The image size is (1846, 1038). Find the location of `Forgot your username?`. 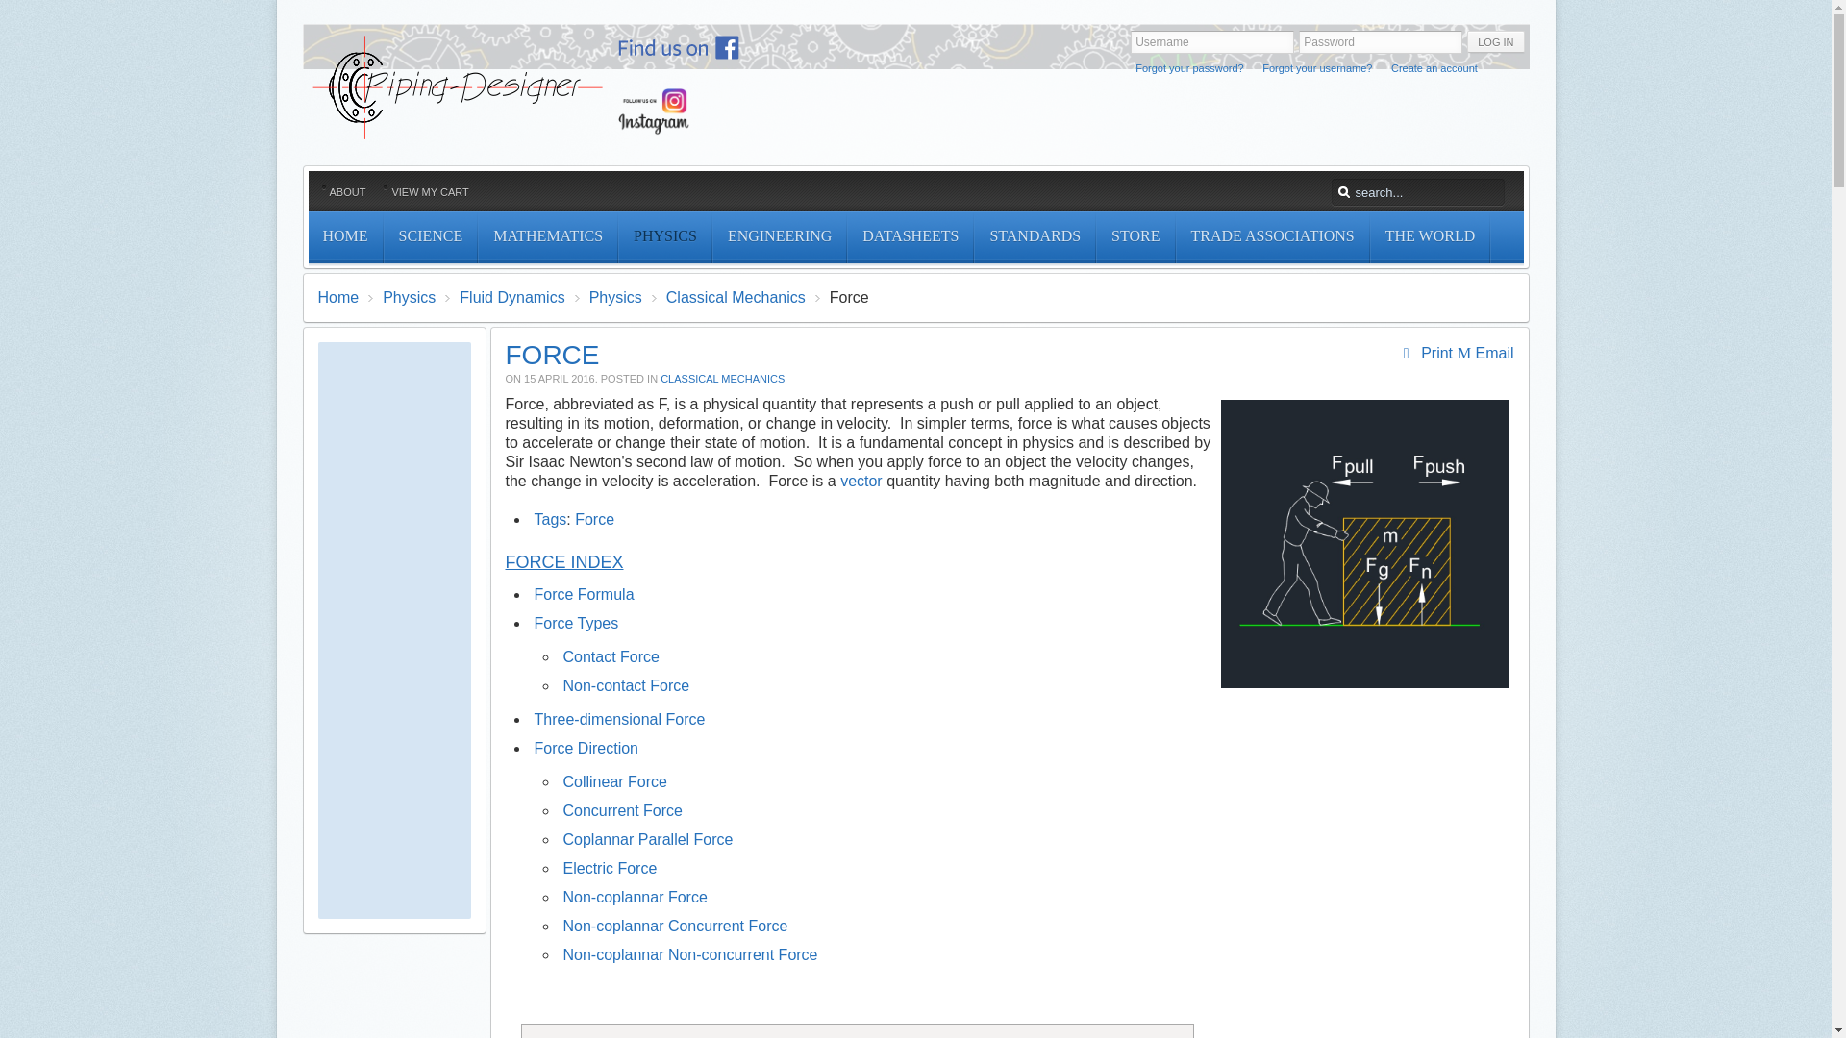

Forgot your username? is located at coordinates (1317, 67).